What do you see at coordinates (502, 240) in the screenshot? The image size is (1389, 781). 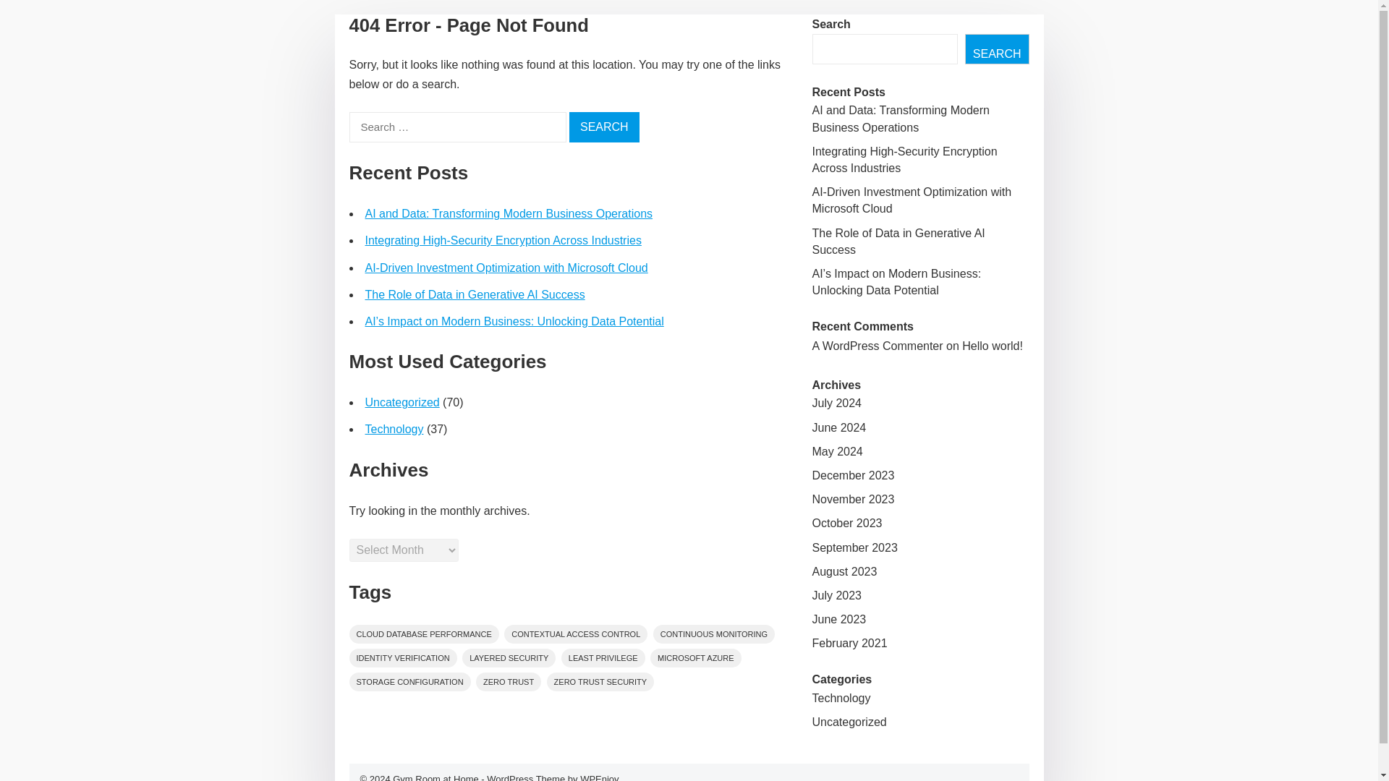 I see `Integrating High-Security Encryption Across Industries` at bounding box center [502, 240].